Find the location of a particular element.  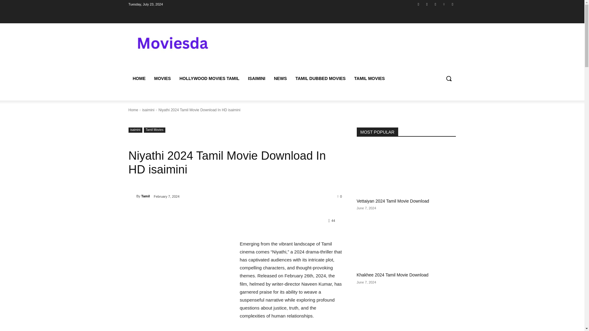

View all posts in isaimini is located at coordinates (148, 110).